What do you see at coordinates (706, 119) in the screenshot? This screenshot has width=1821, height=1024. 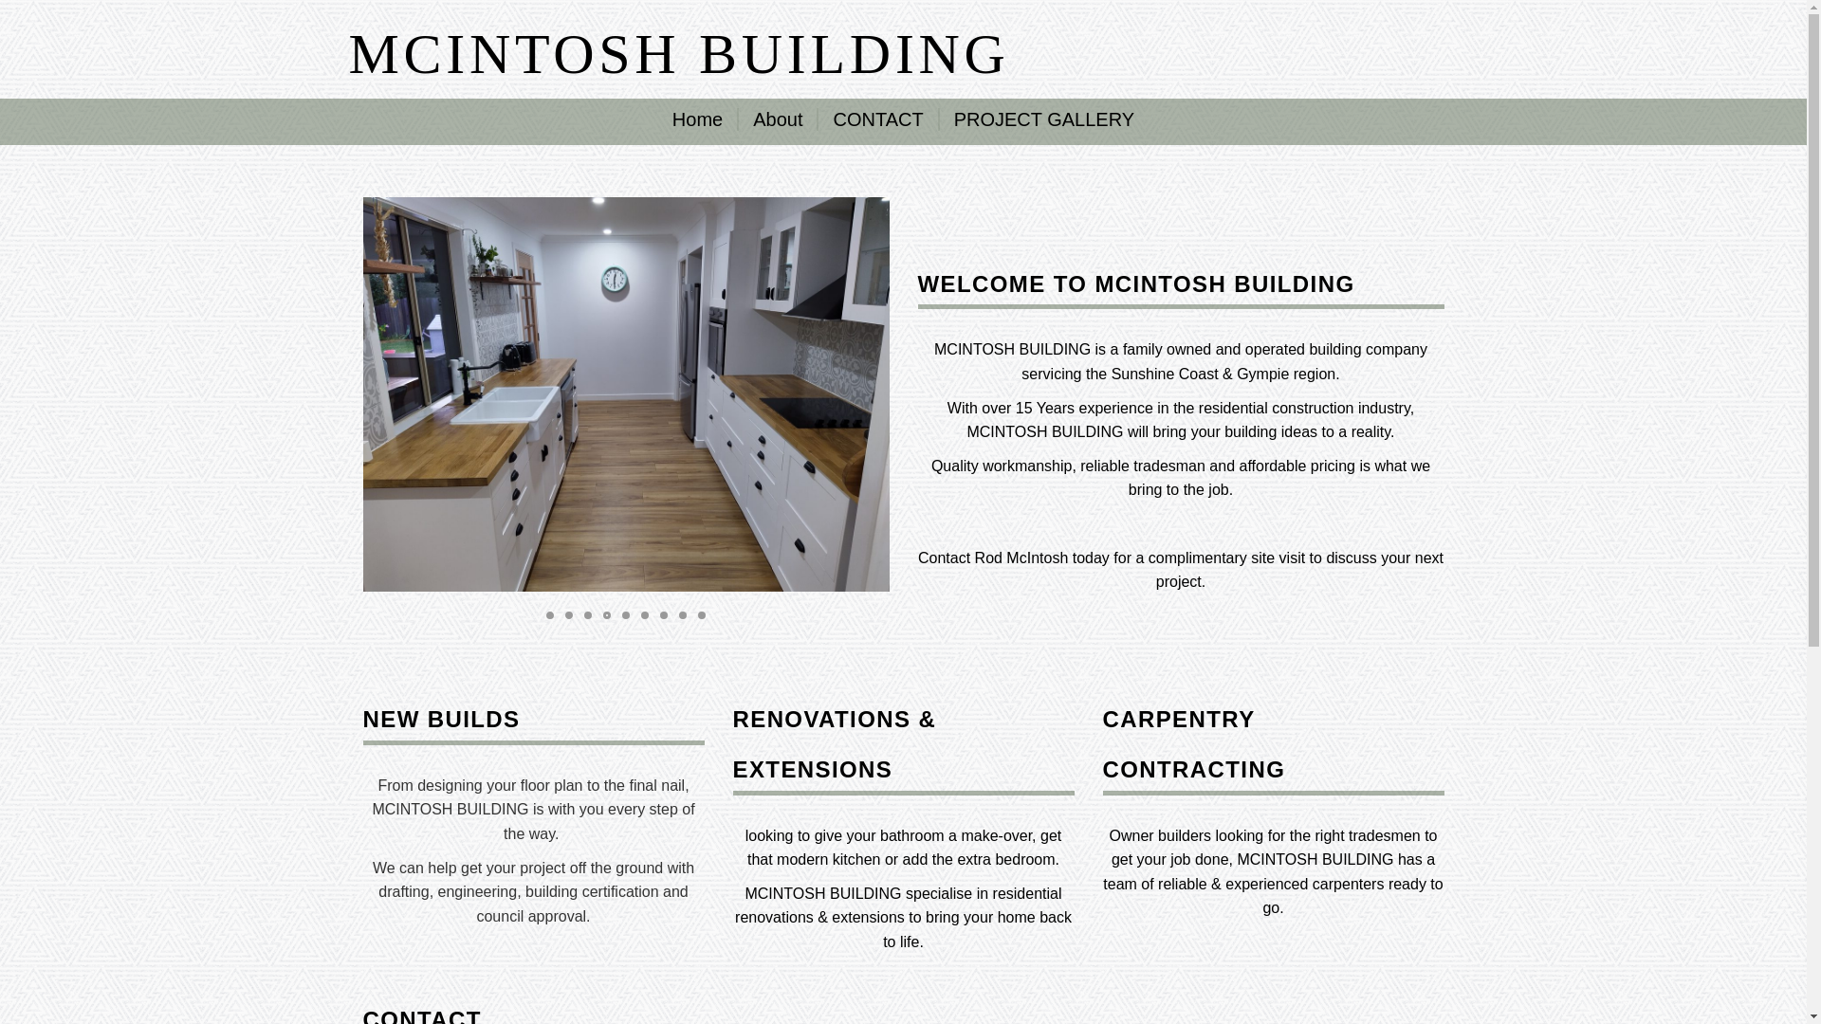 I see `Home` at bounding box center [706, 119].